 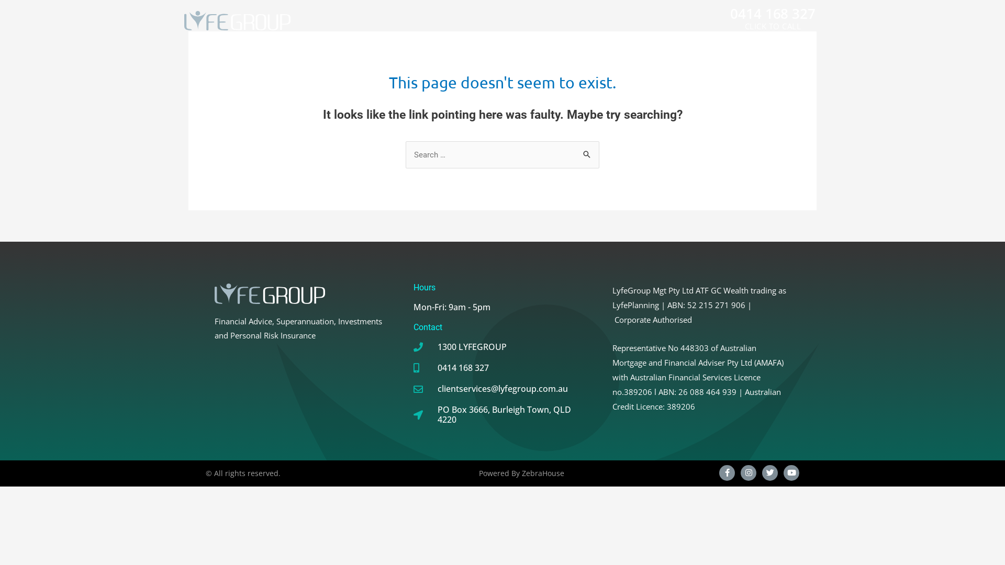 What do you see at coordinates (521, 473) in the screenshot?
I see `Powered By ZebraHouse` at bounding box center [521, 473].